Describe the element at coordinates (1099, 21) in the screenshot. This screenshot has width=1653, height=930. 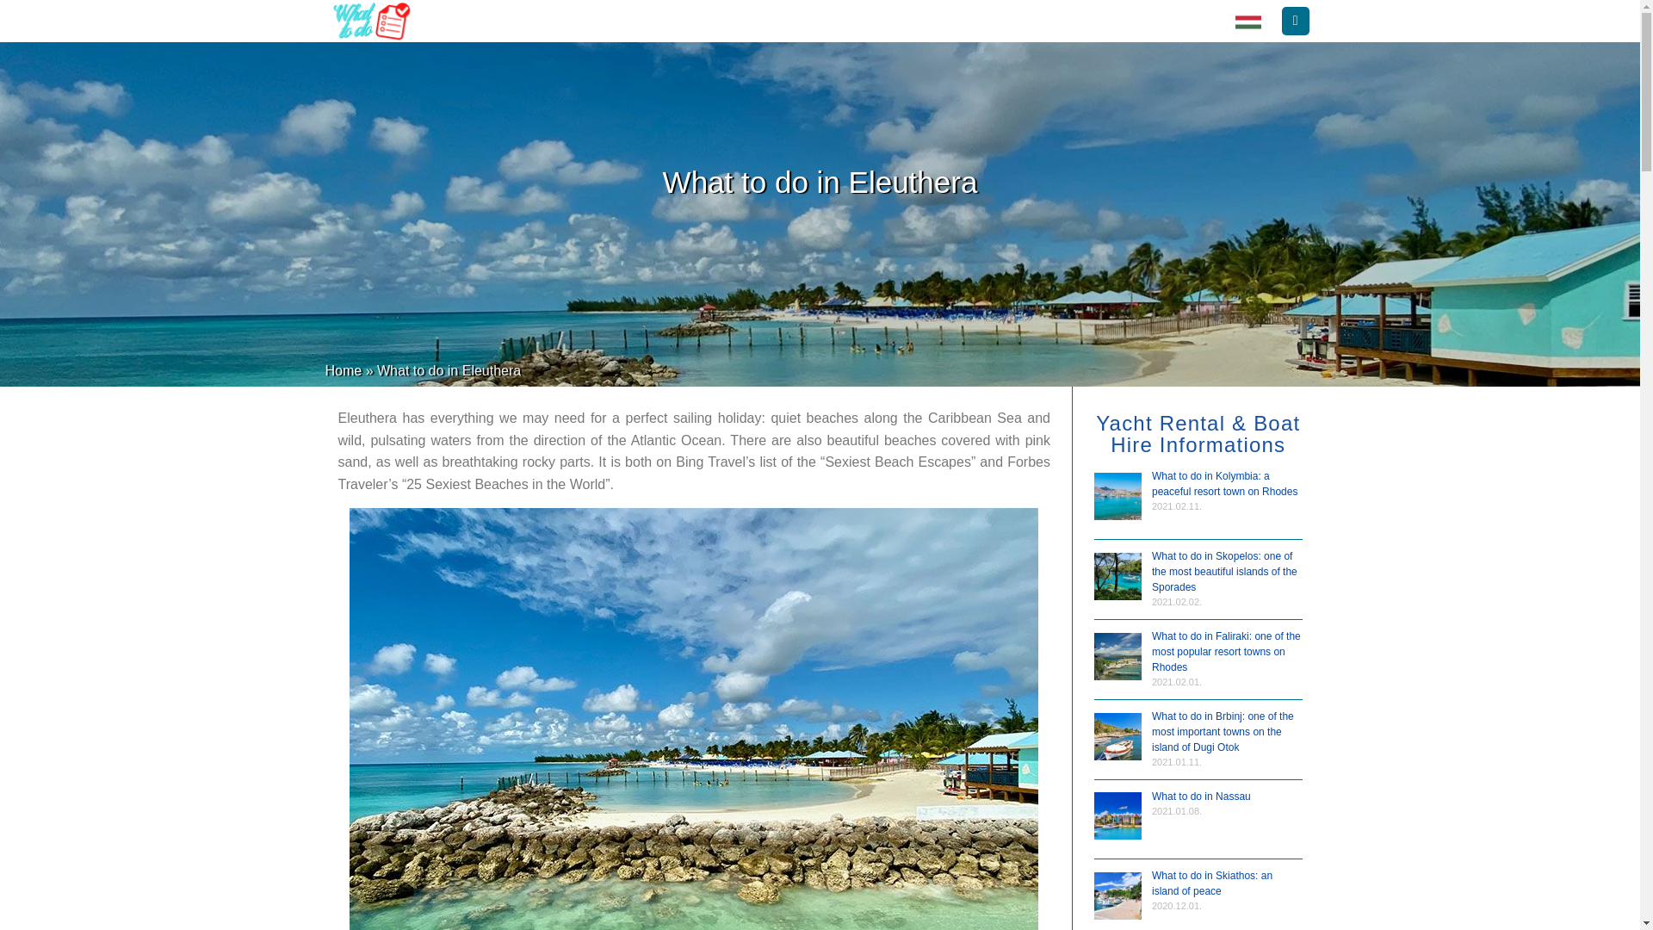
I see `MEDITERRANEAN YACHT CHARTER` at that location.